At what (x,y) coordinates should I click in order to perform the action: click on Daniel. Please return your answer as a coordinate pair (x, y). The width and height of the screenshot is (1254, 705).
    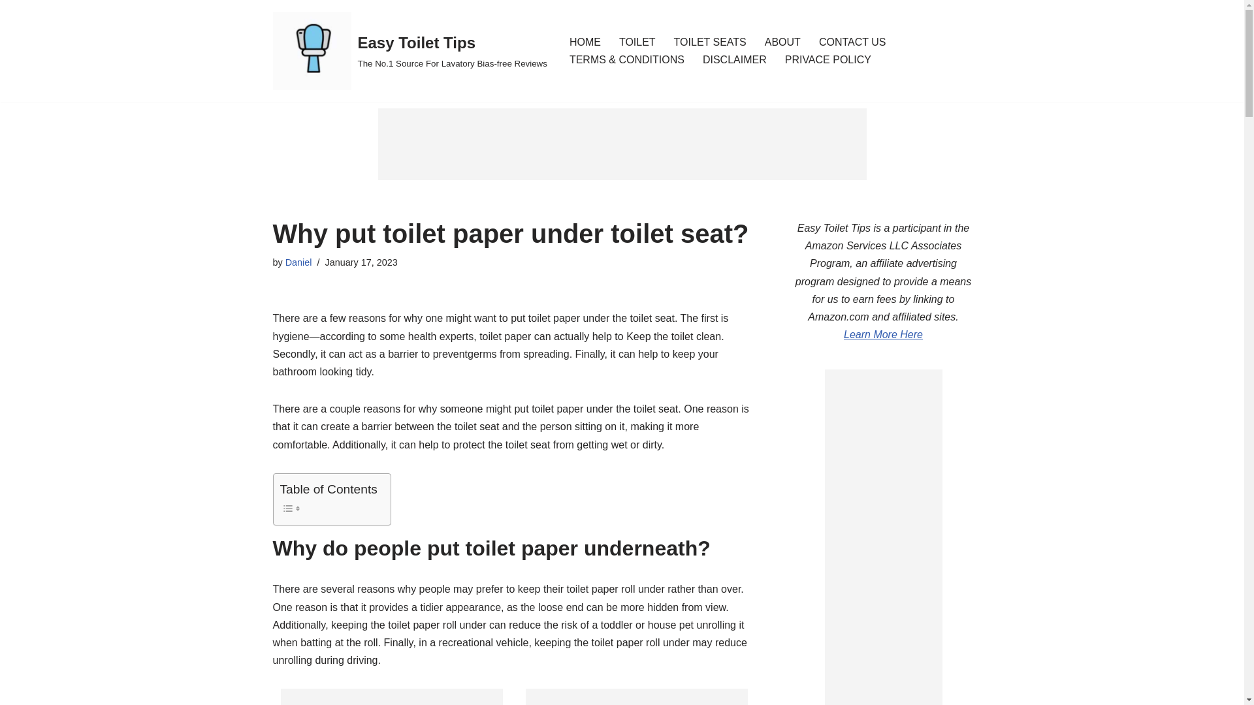
    Looking at the image, I should click on (299, 262).